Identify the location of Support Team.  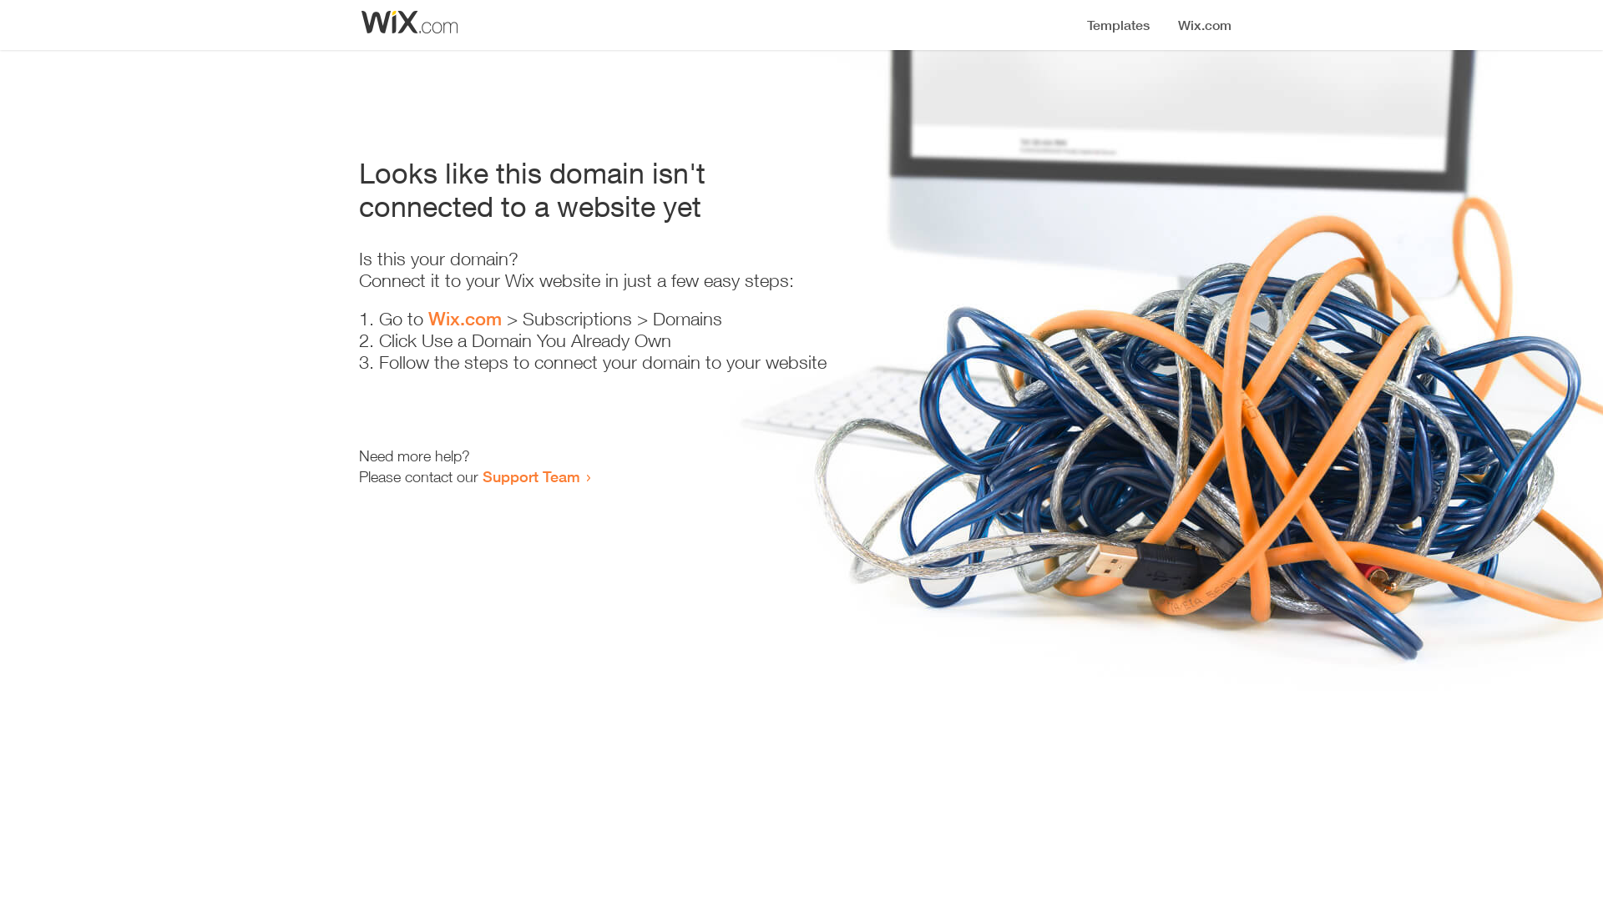
(531, 476).